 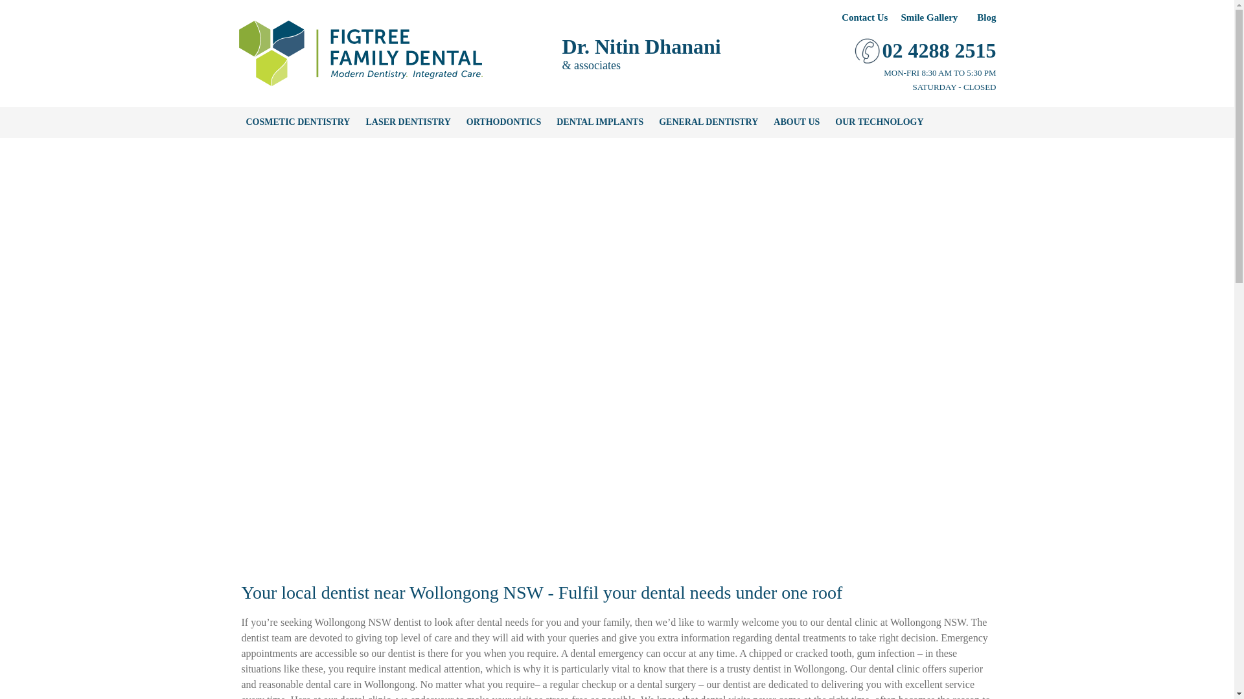 What do you see at coordinates (408, 122) in the screenshot?
I see `LASER DENTISTRY` at bounding box center [408, 122].